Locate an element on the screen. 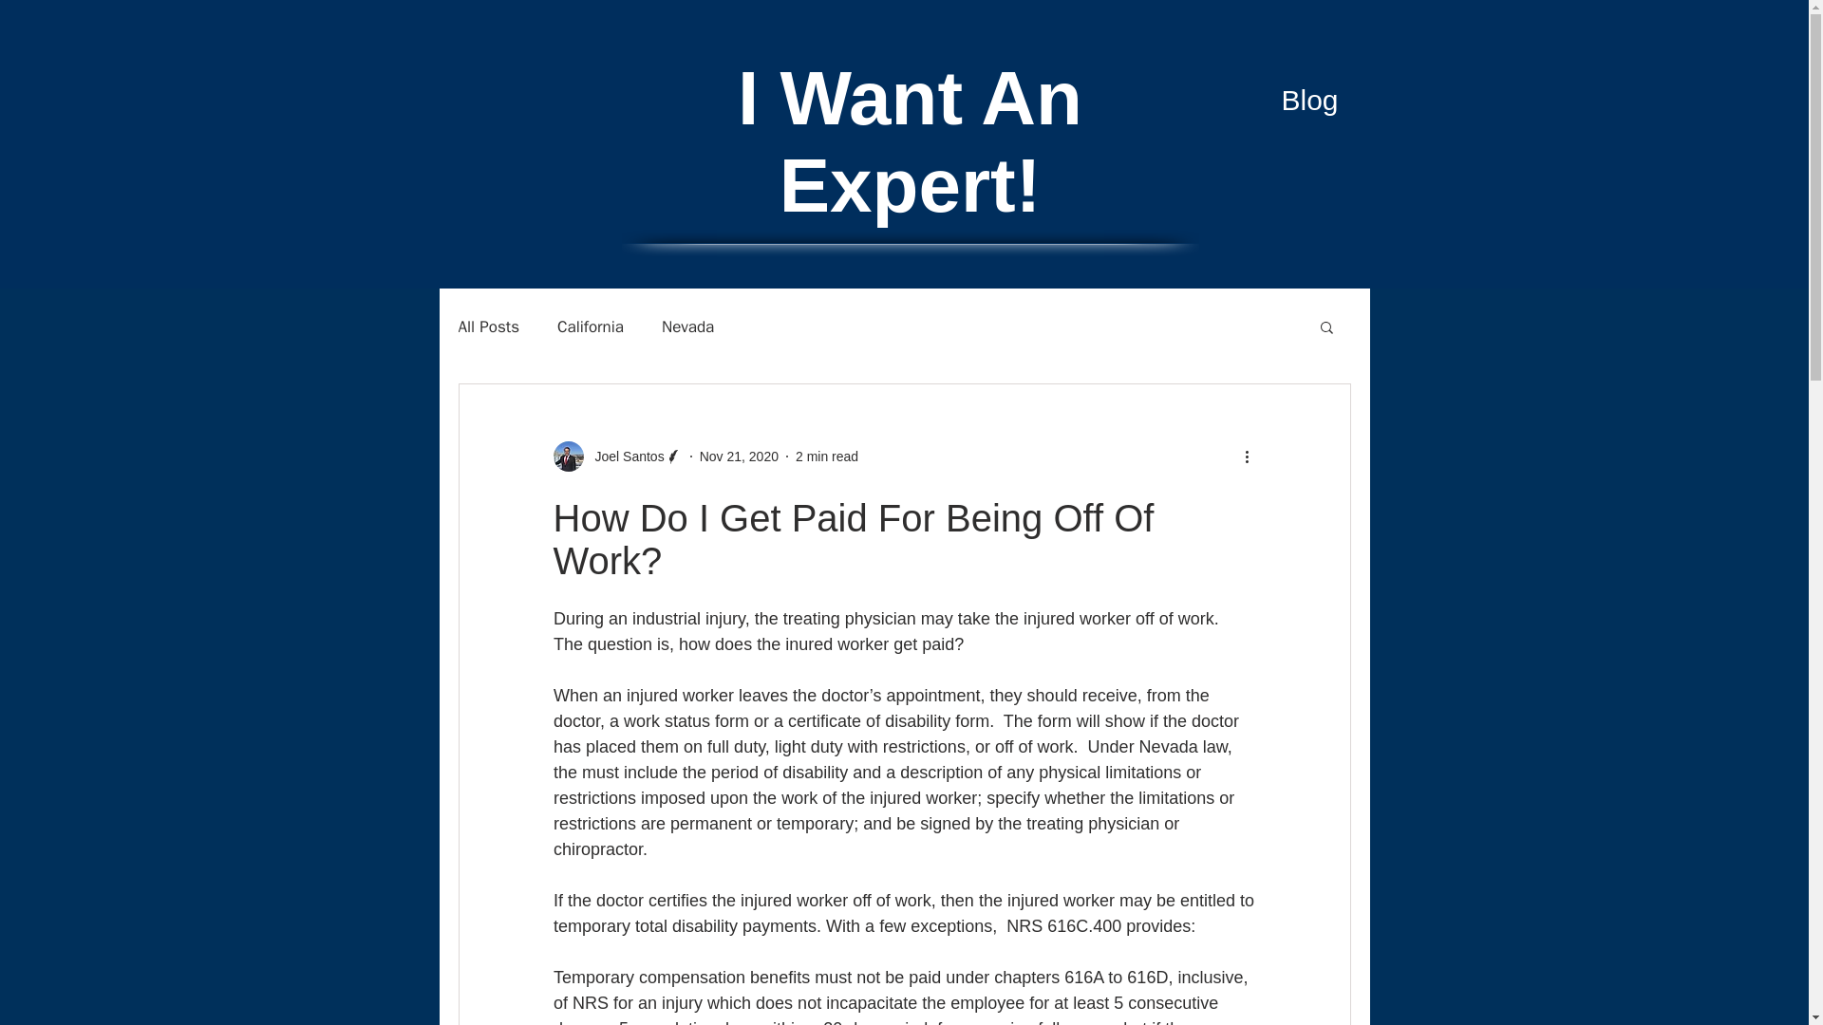  Joel Santos is located at coordinates (617, 456).